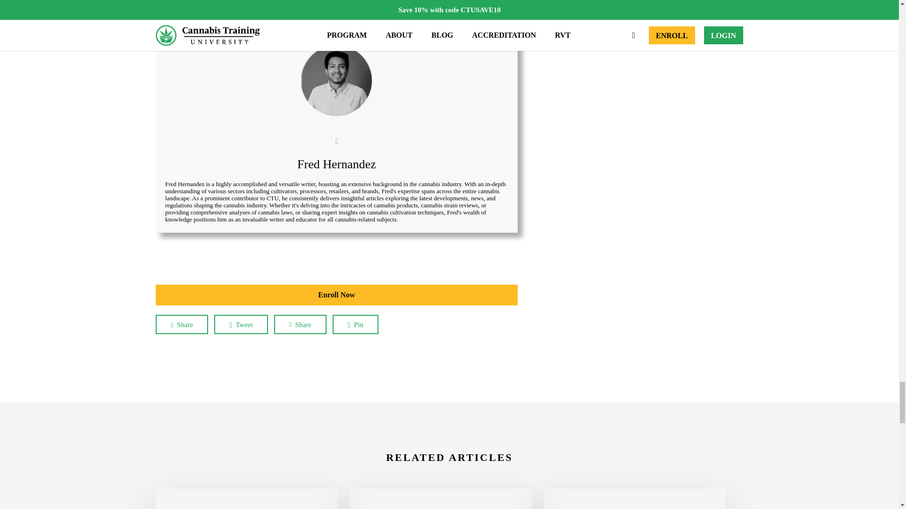  I want to click on Tweet this, so click(241, 324).